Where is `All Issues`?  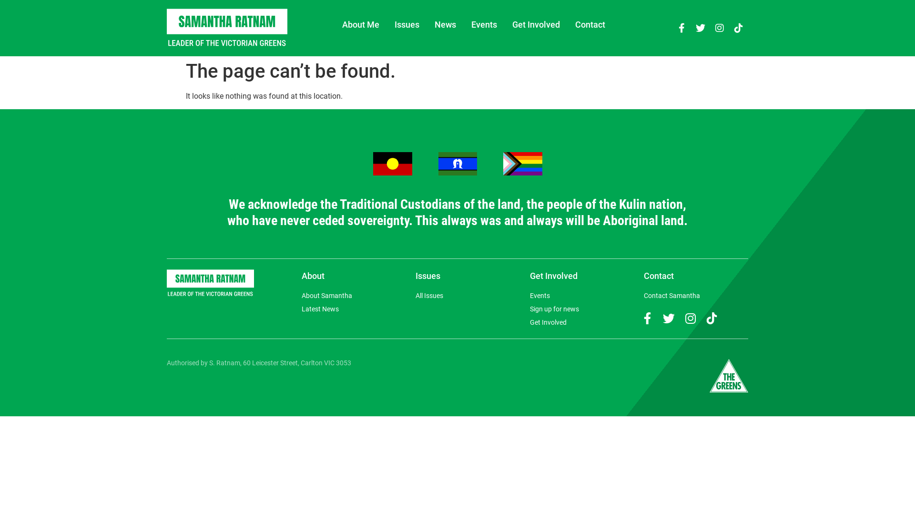
All Issues is located at coordinates (462, 296).